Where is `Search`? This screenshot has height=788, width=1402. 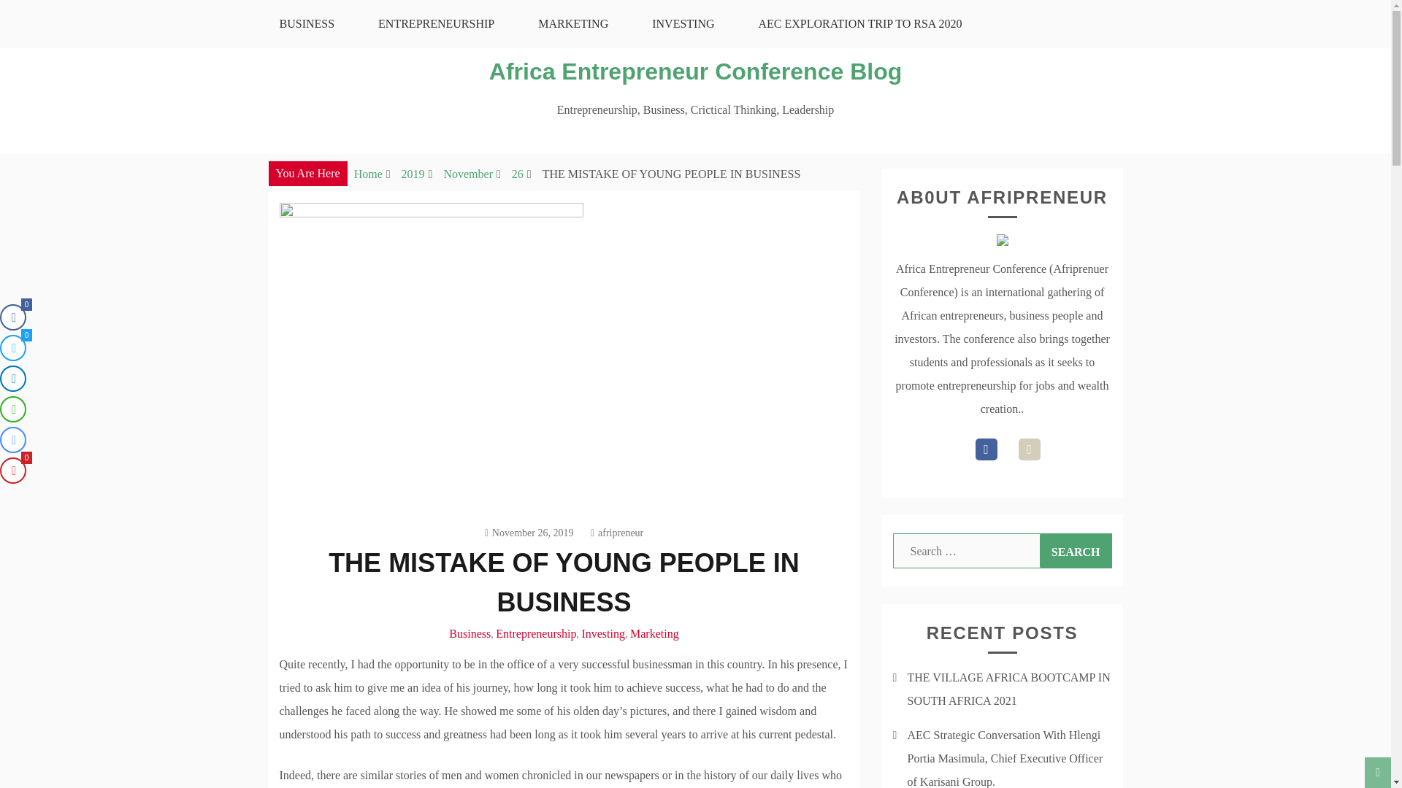
Search is located at coordinates (1076, 550).